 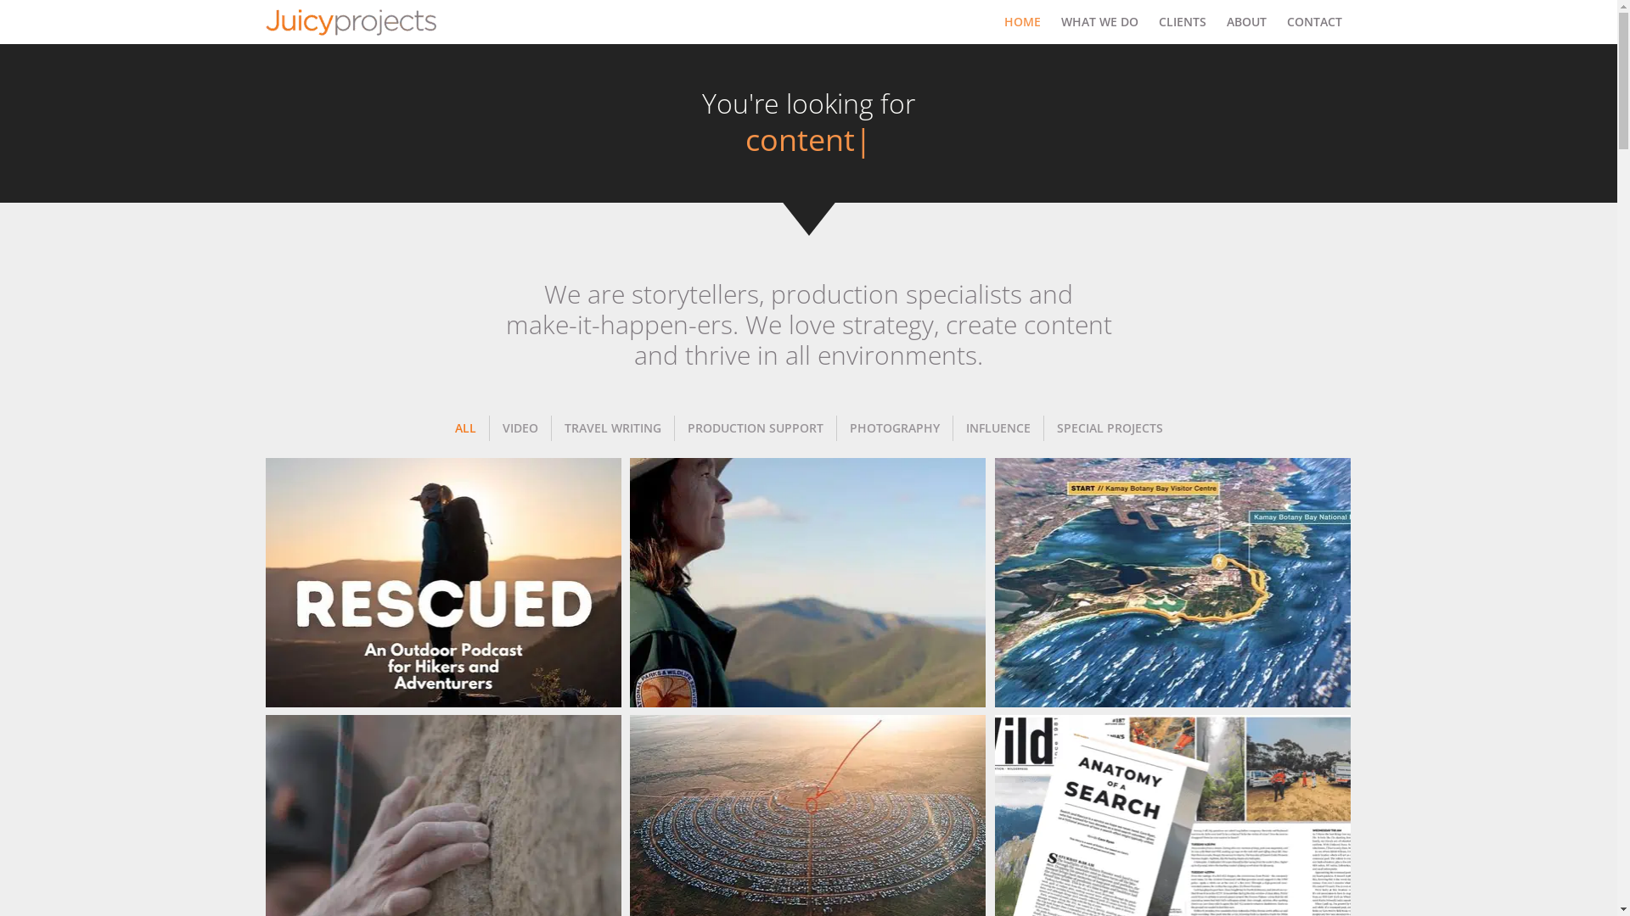 I want to click on INFLUENCE, so click(x=998, y=428).